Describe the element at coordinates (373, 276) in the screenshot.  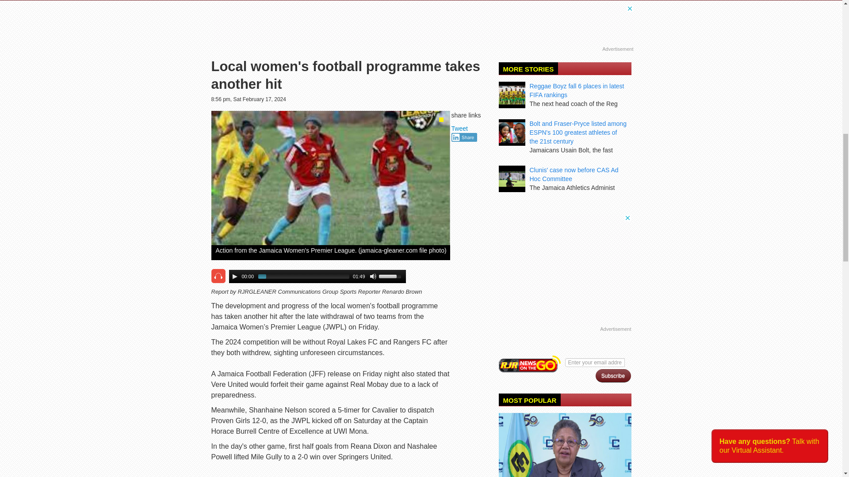
I see `Mute Toggle` at that location.